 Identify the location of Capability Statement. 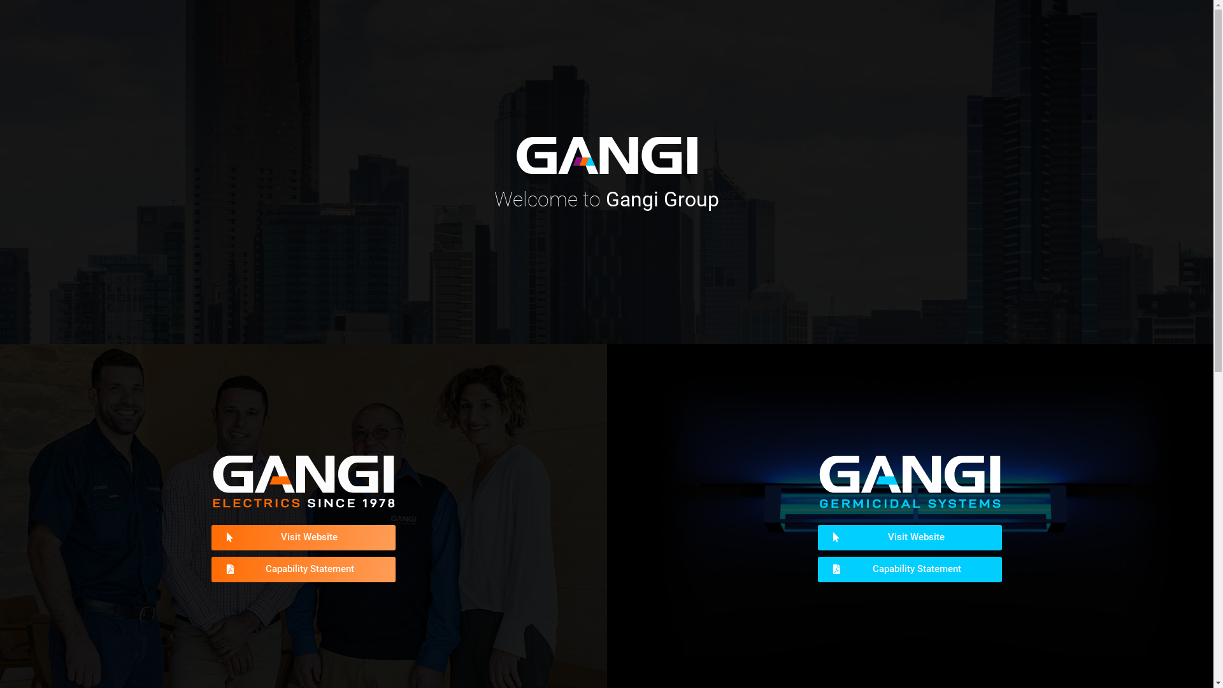
(303, 570).